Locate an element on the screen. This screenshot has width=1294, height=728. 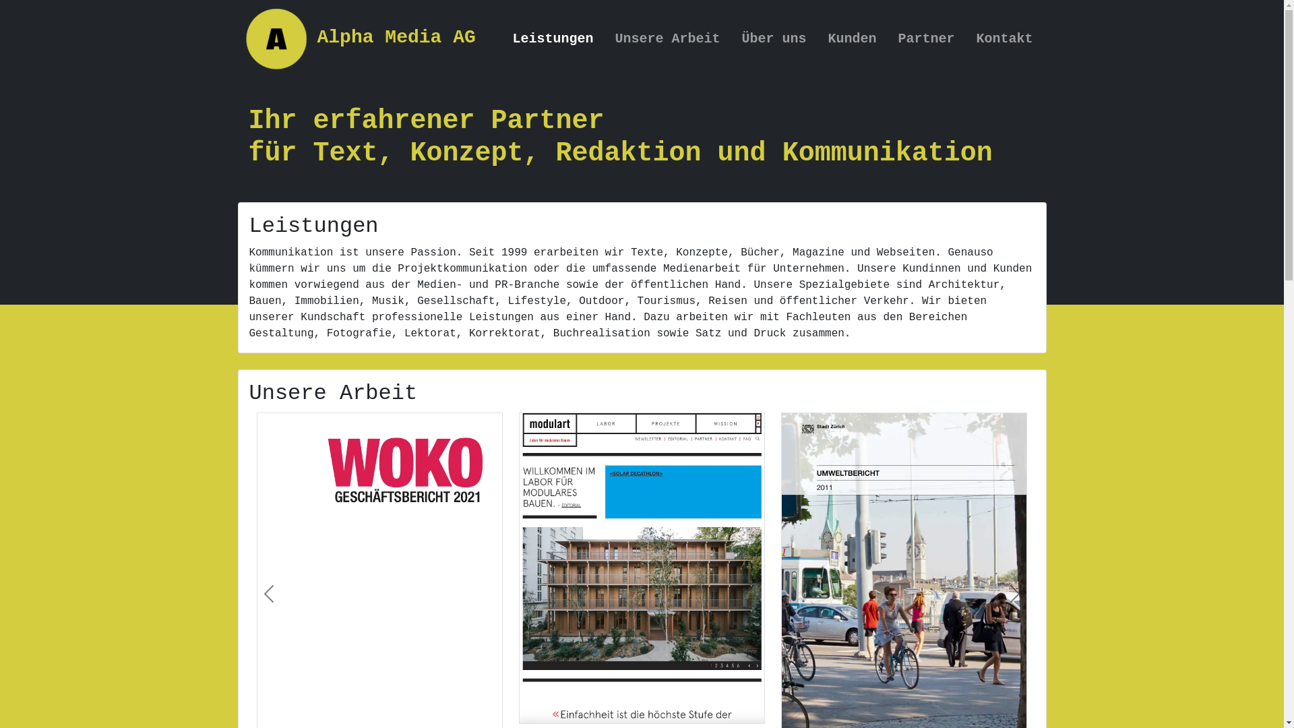
Kunden is located at coordinates (852, 39).